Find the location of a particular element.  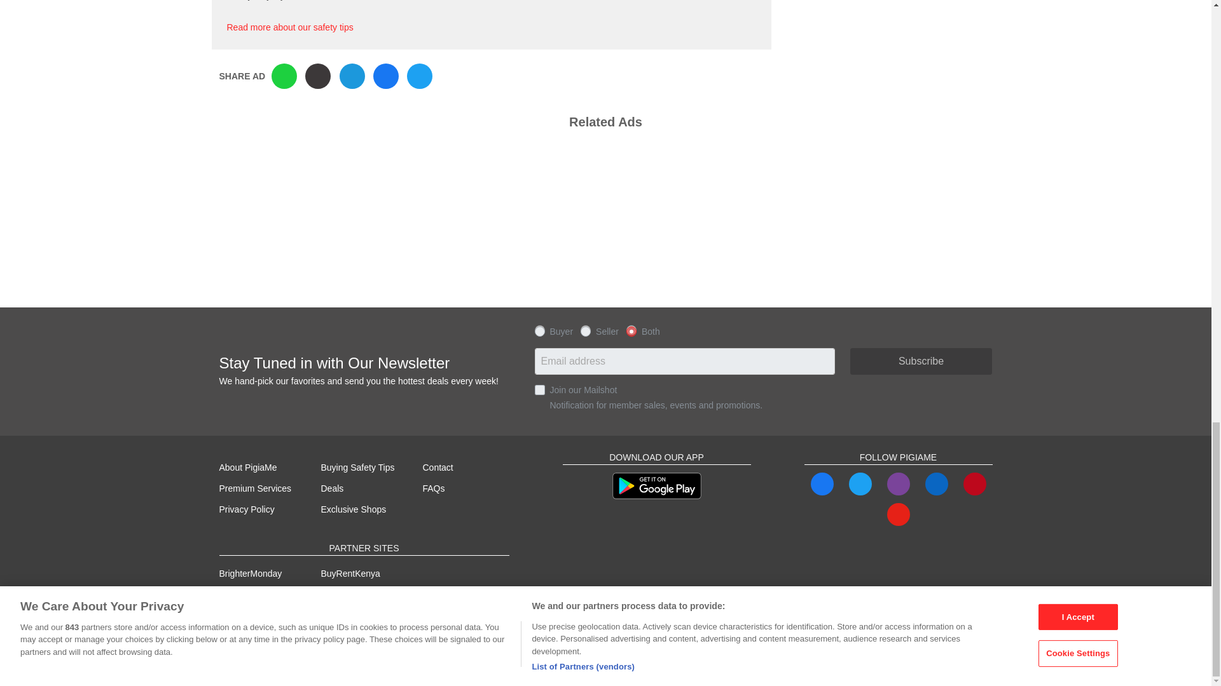

both is located at coordinates (631, 330).